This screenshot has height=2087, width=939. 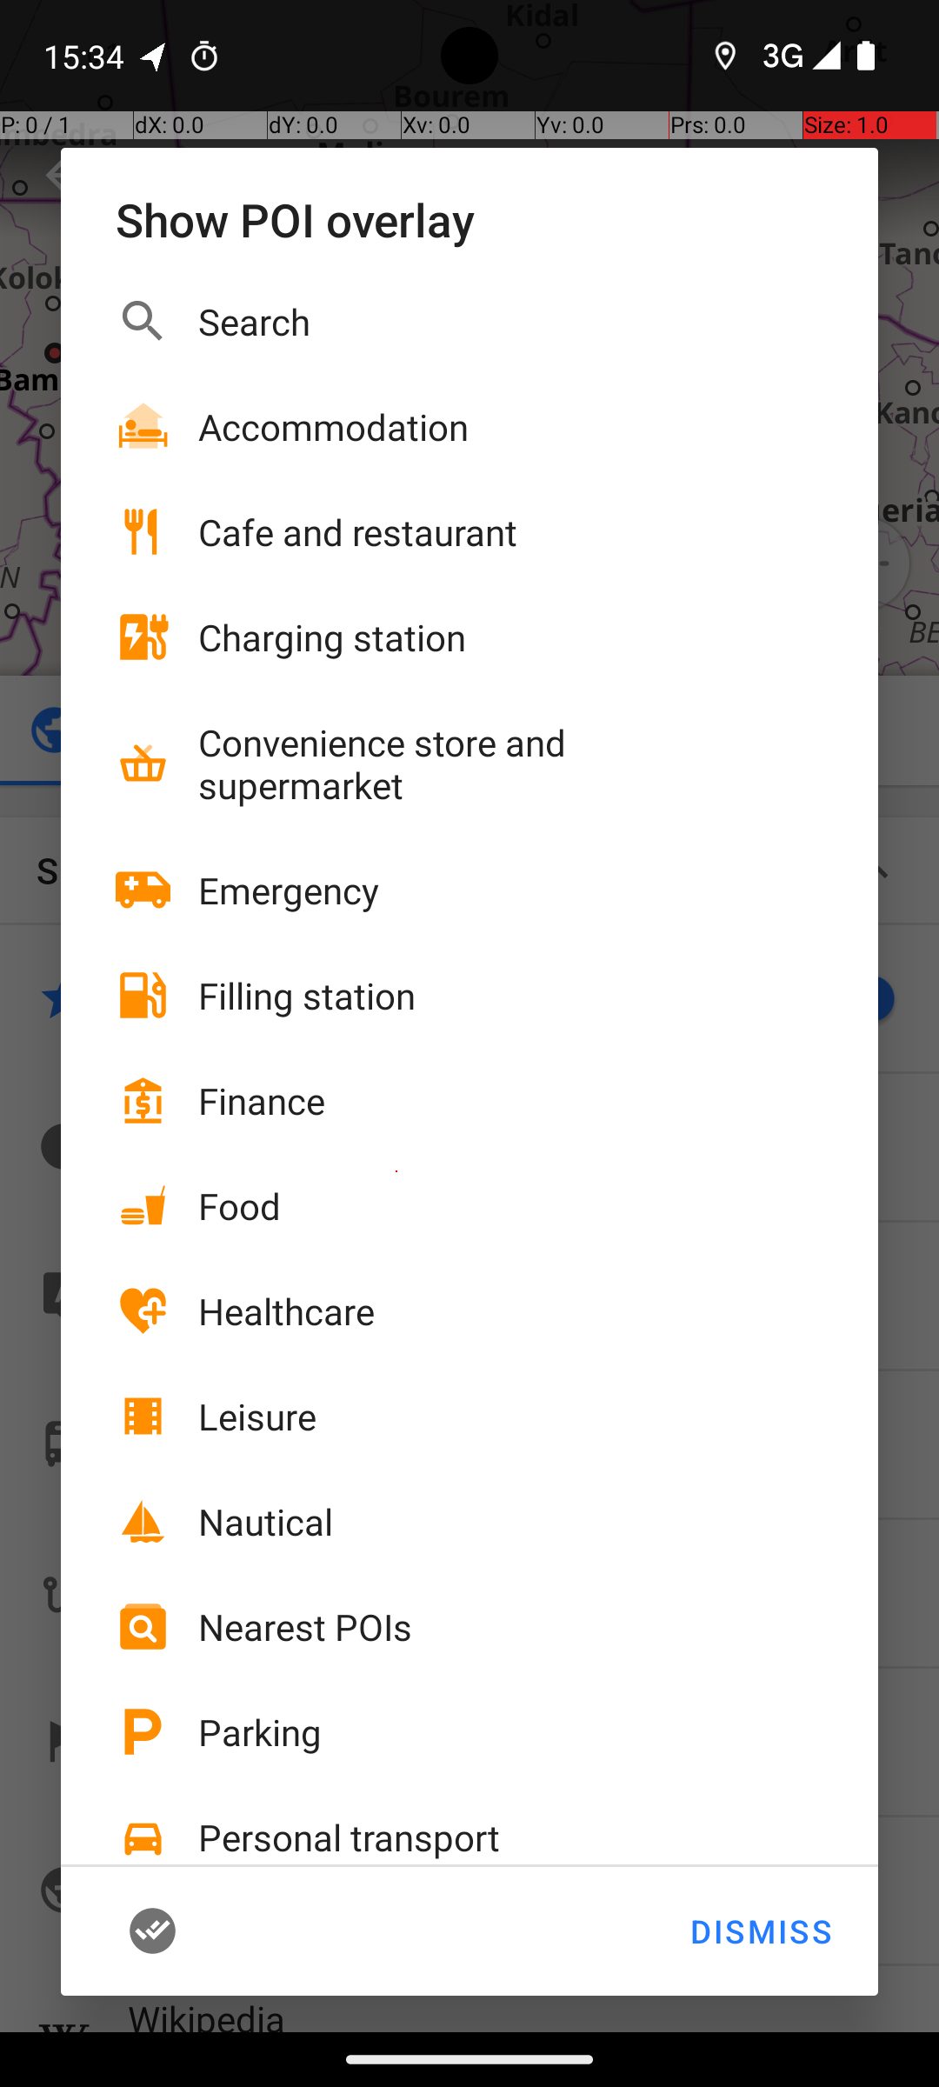 What do you see at coordinates (266, 1522) in the screenshot?
I see `Nautical` at bounding box center [266, 1522].